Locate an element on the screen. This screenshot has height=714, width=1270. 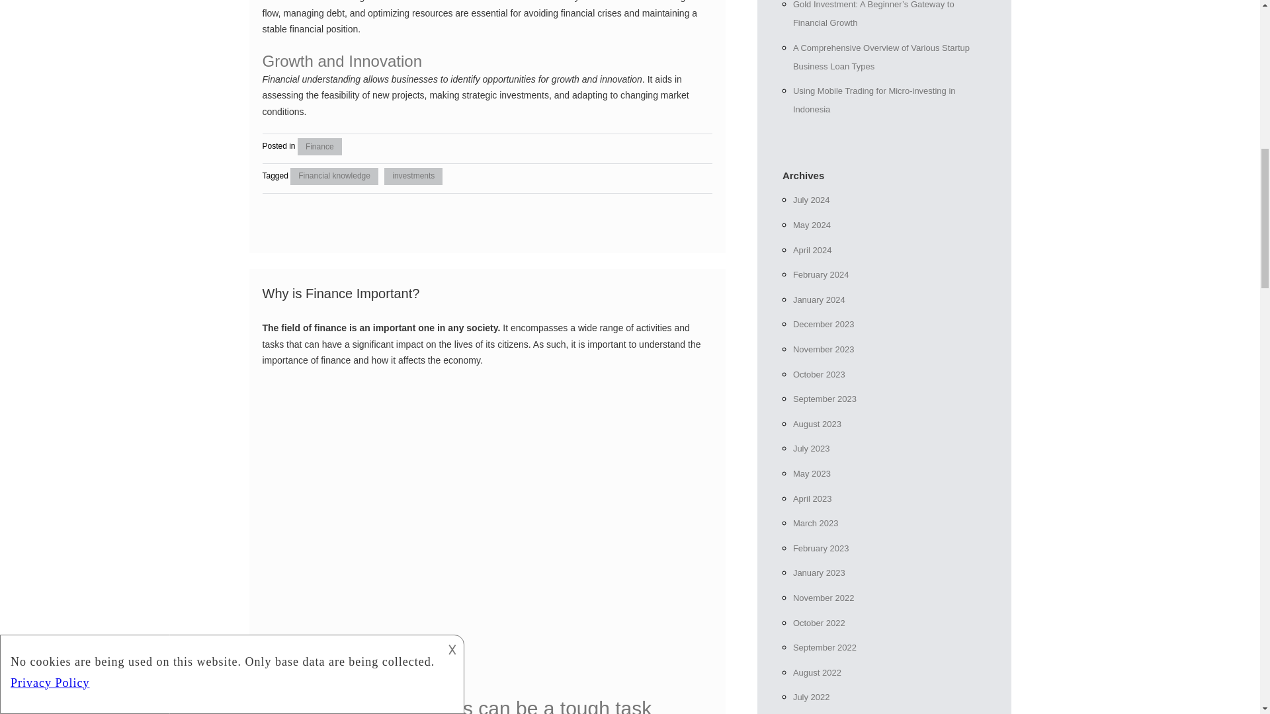
January 2024 is located at coordinates (819, 300).